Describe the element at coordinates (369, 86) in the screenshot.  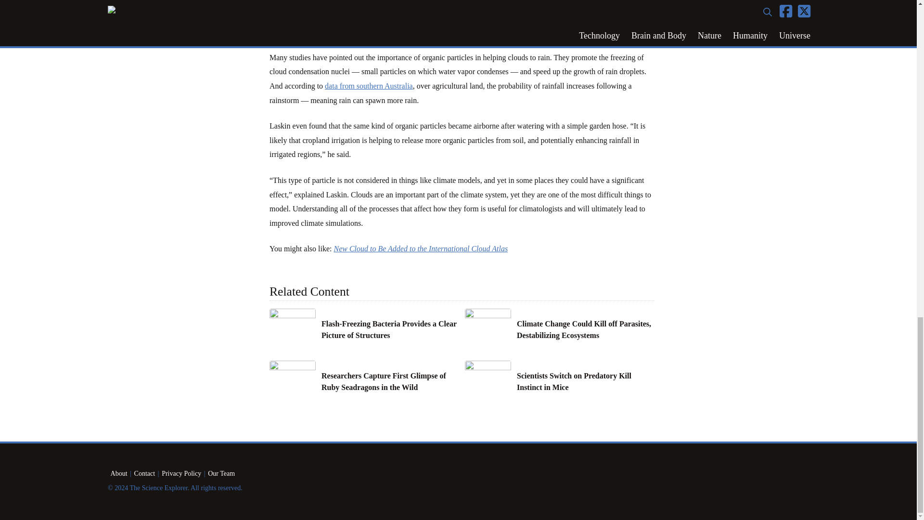
I see `data from southern Australia` at that location.